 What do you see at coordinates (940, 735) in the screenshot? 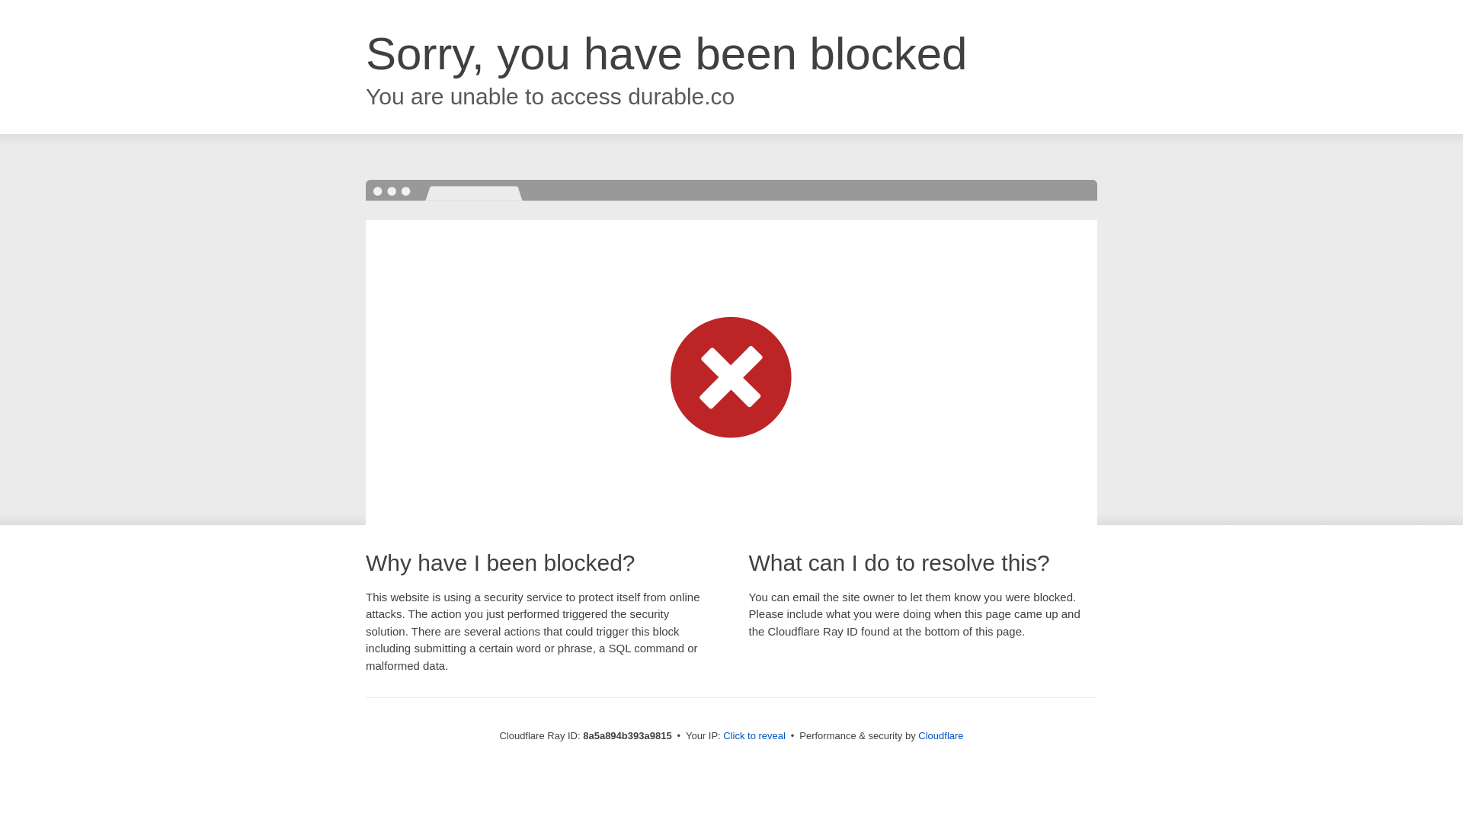
I see `Cloudflare` at bounding box center [940, 735].